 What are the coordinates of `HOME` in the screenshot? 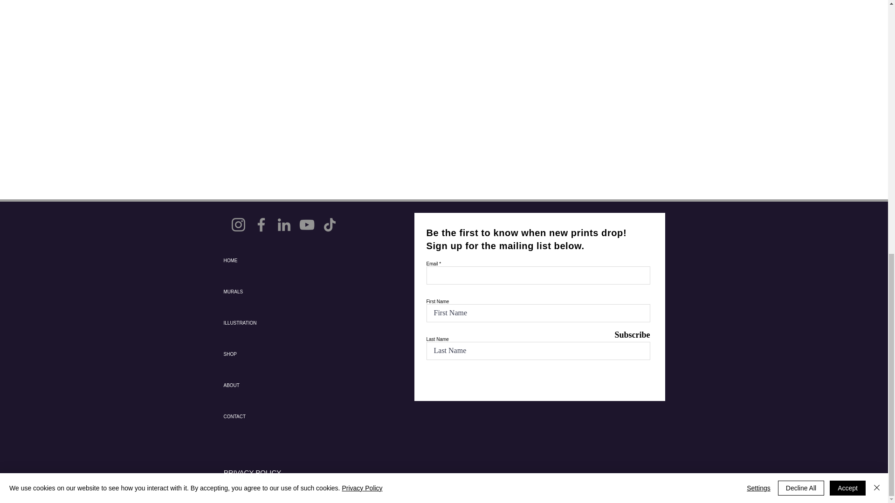 It's located at (256, 260).